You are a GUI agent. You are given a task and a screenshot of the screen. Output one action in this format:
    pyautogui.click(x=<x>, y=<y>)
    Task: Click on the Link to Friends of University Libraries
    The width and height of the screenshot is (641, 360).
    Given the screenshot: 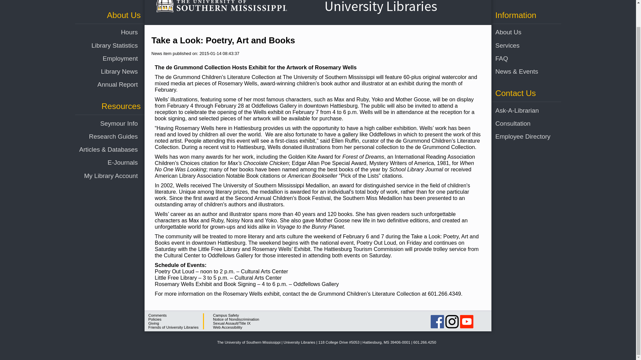 What is the action you would take?
    pyautogui.click(x=173, y=327)
    